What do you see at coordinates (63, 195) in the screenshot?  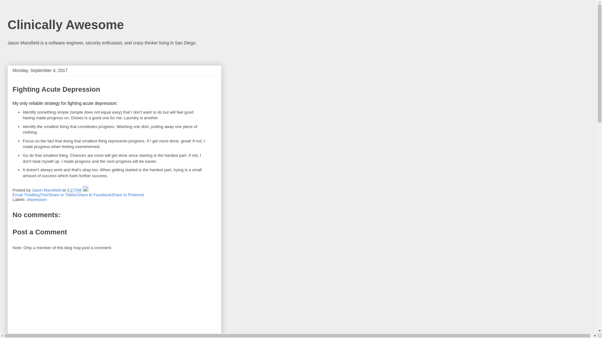 I see `Share to Twitter` at bounding box center [63, 195].